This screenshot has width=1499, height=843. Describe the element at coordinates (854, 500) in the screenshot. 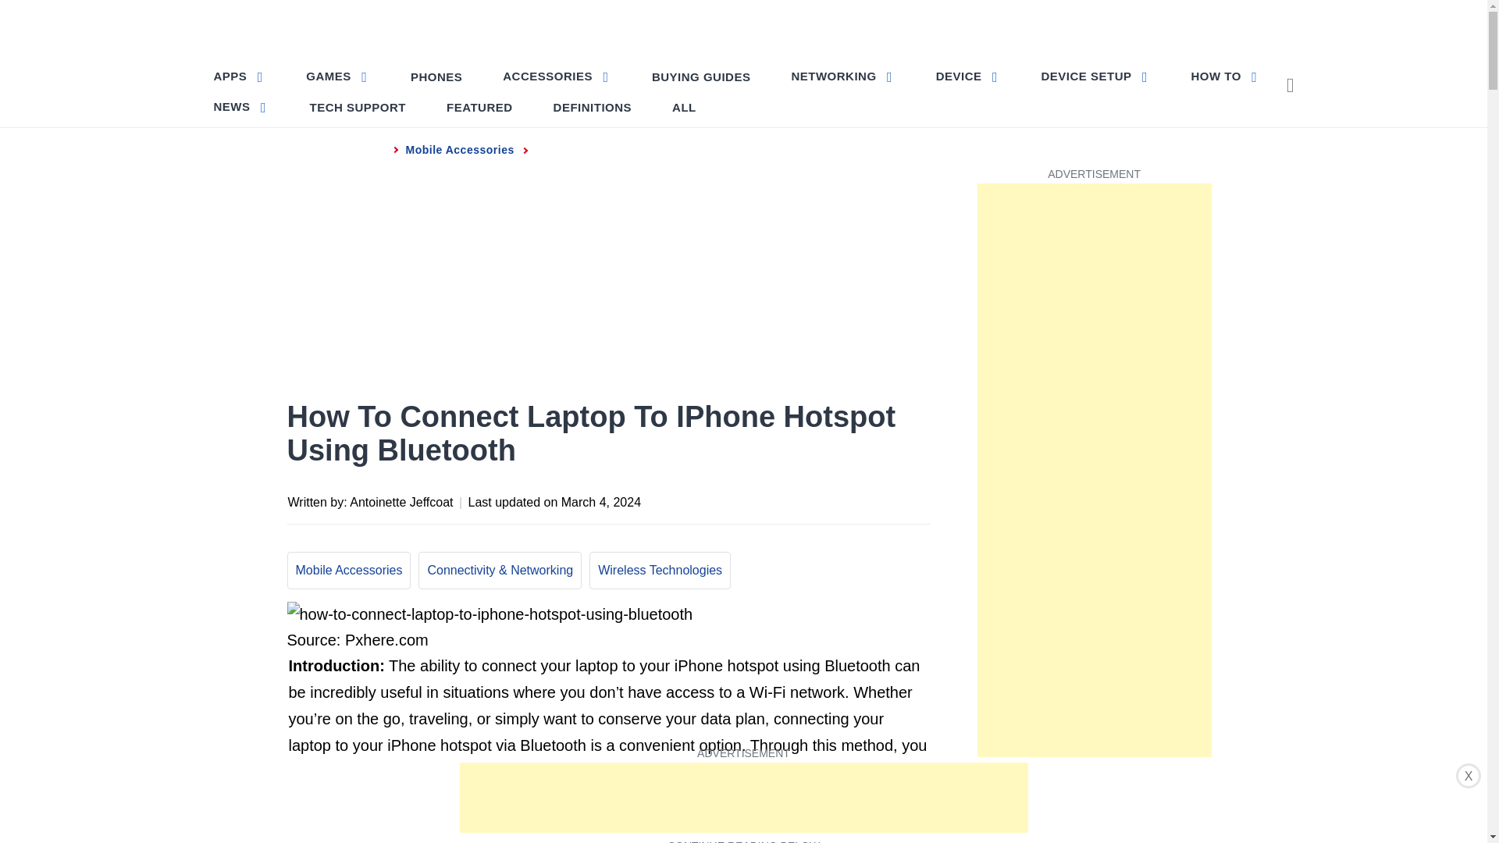

I see `Share on Whatsapp` at that location.